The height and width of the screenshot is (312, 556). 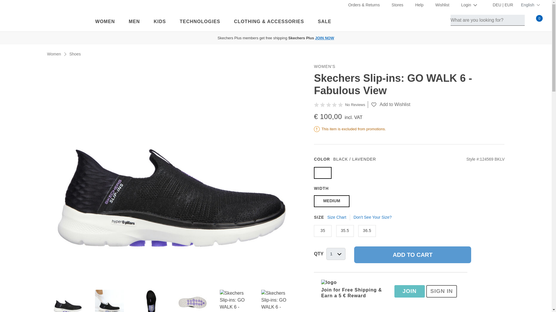 What do you see at coordinates (467, 5) in the screenshot?
I see `Login` at bounding box center [467, 5].